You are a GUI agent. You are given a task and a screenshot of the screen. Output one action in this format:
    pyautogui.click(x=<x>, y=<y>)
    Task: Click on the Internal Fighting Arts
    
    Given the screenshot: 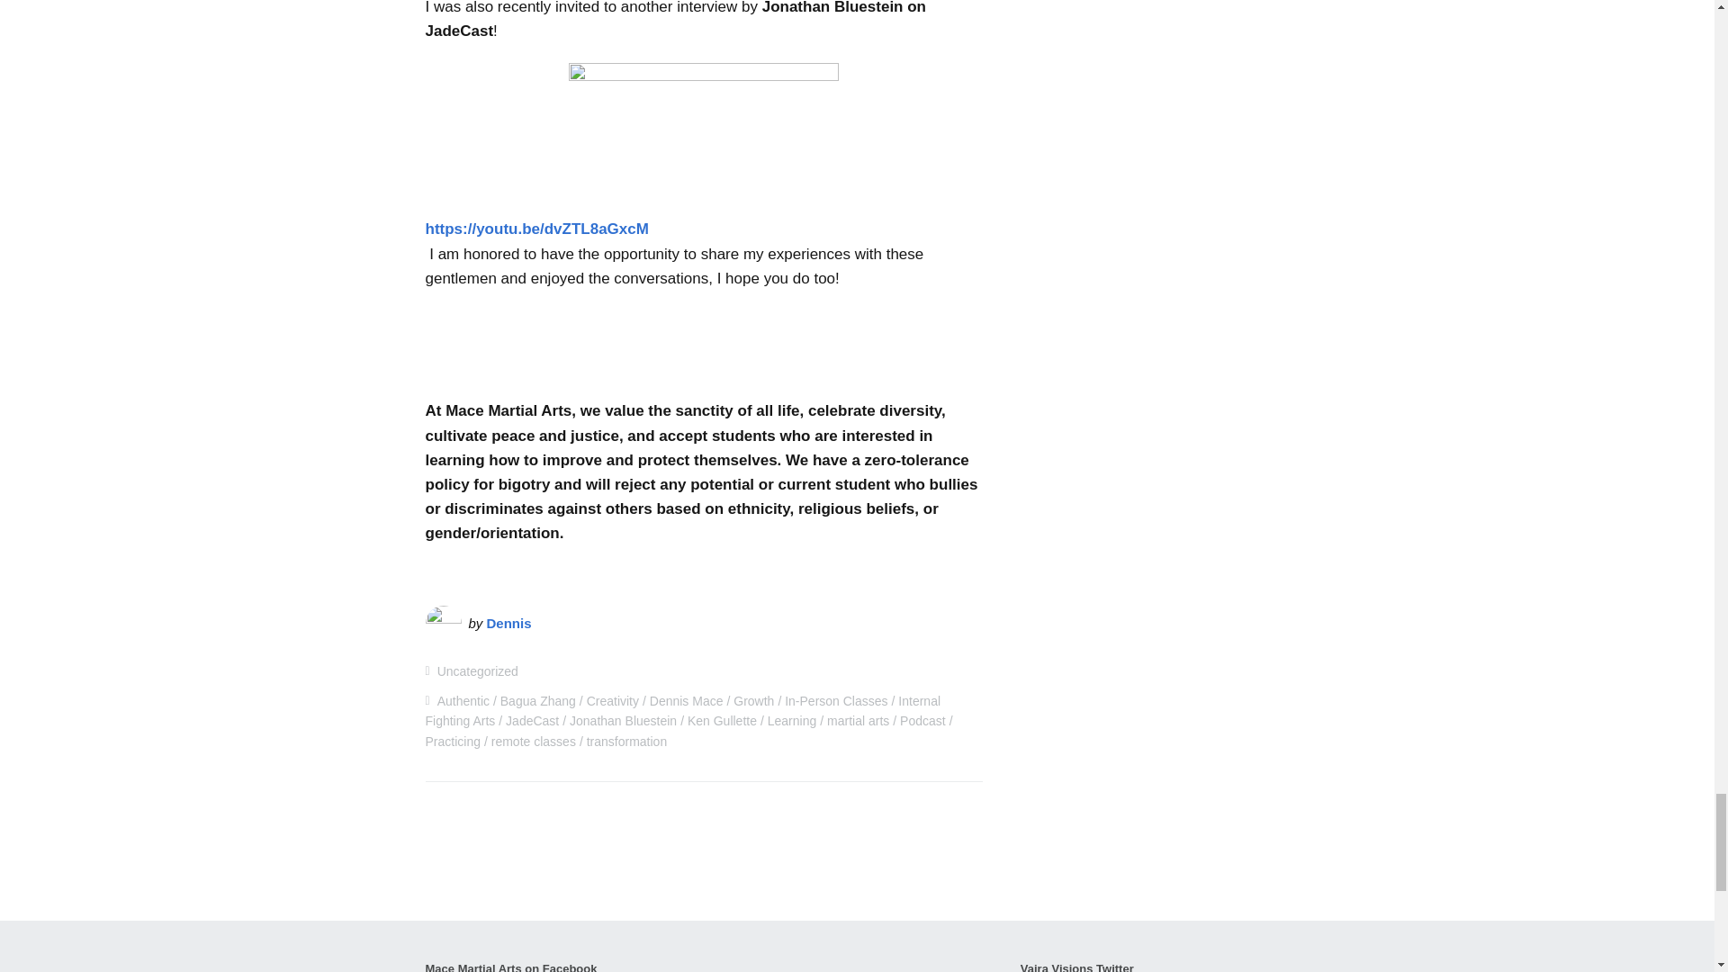 What is the action you would take?
    pyautogui.click(x=682, y=711)
    